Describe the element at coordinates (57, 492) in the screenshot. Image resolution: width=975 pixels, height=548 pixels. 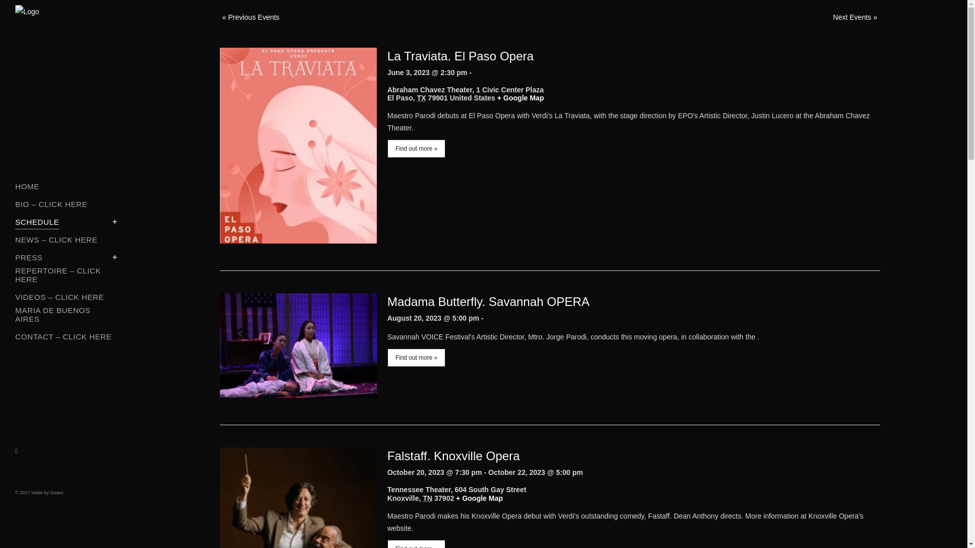
I see `Gaawi` at that location.